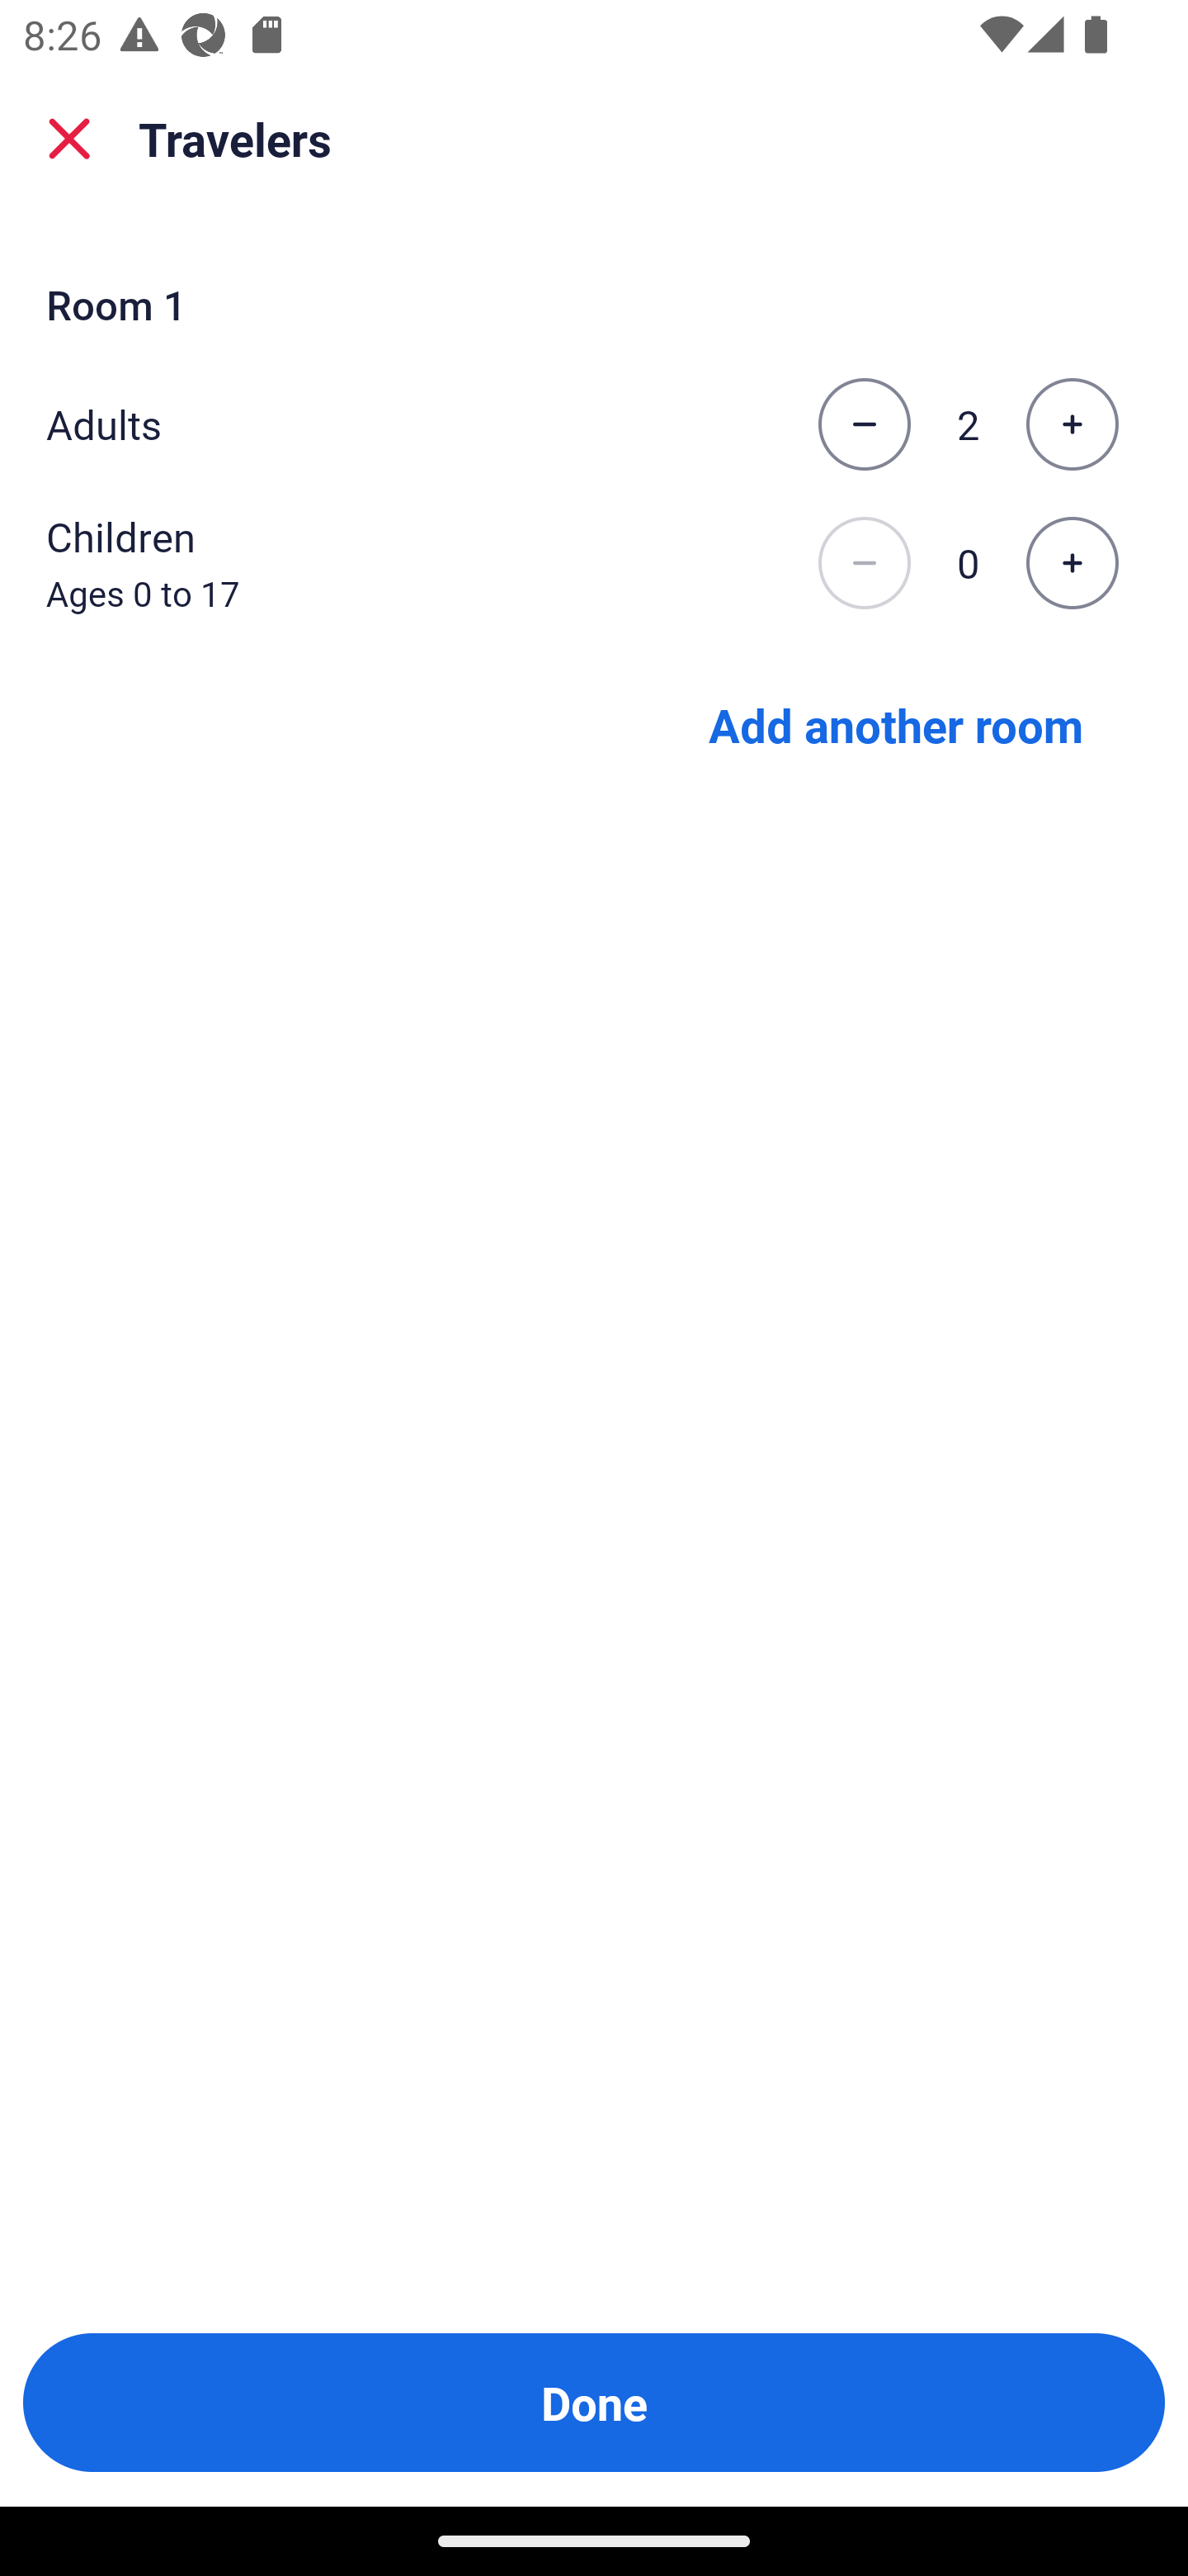 Image resolution: width=1188 pixels, height=2576 pixels. I want to click on close, so click(69, 139).